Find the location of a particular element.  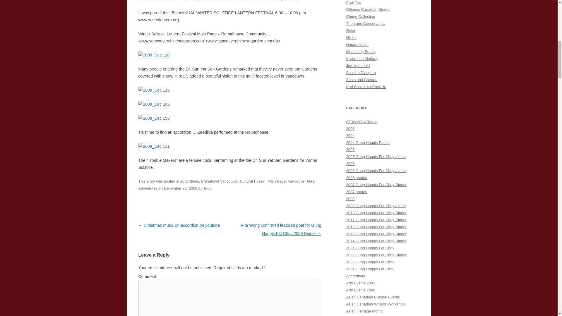

Main Page is located at coordinates (276, 181).